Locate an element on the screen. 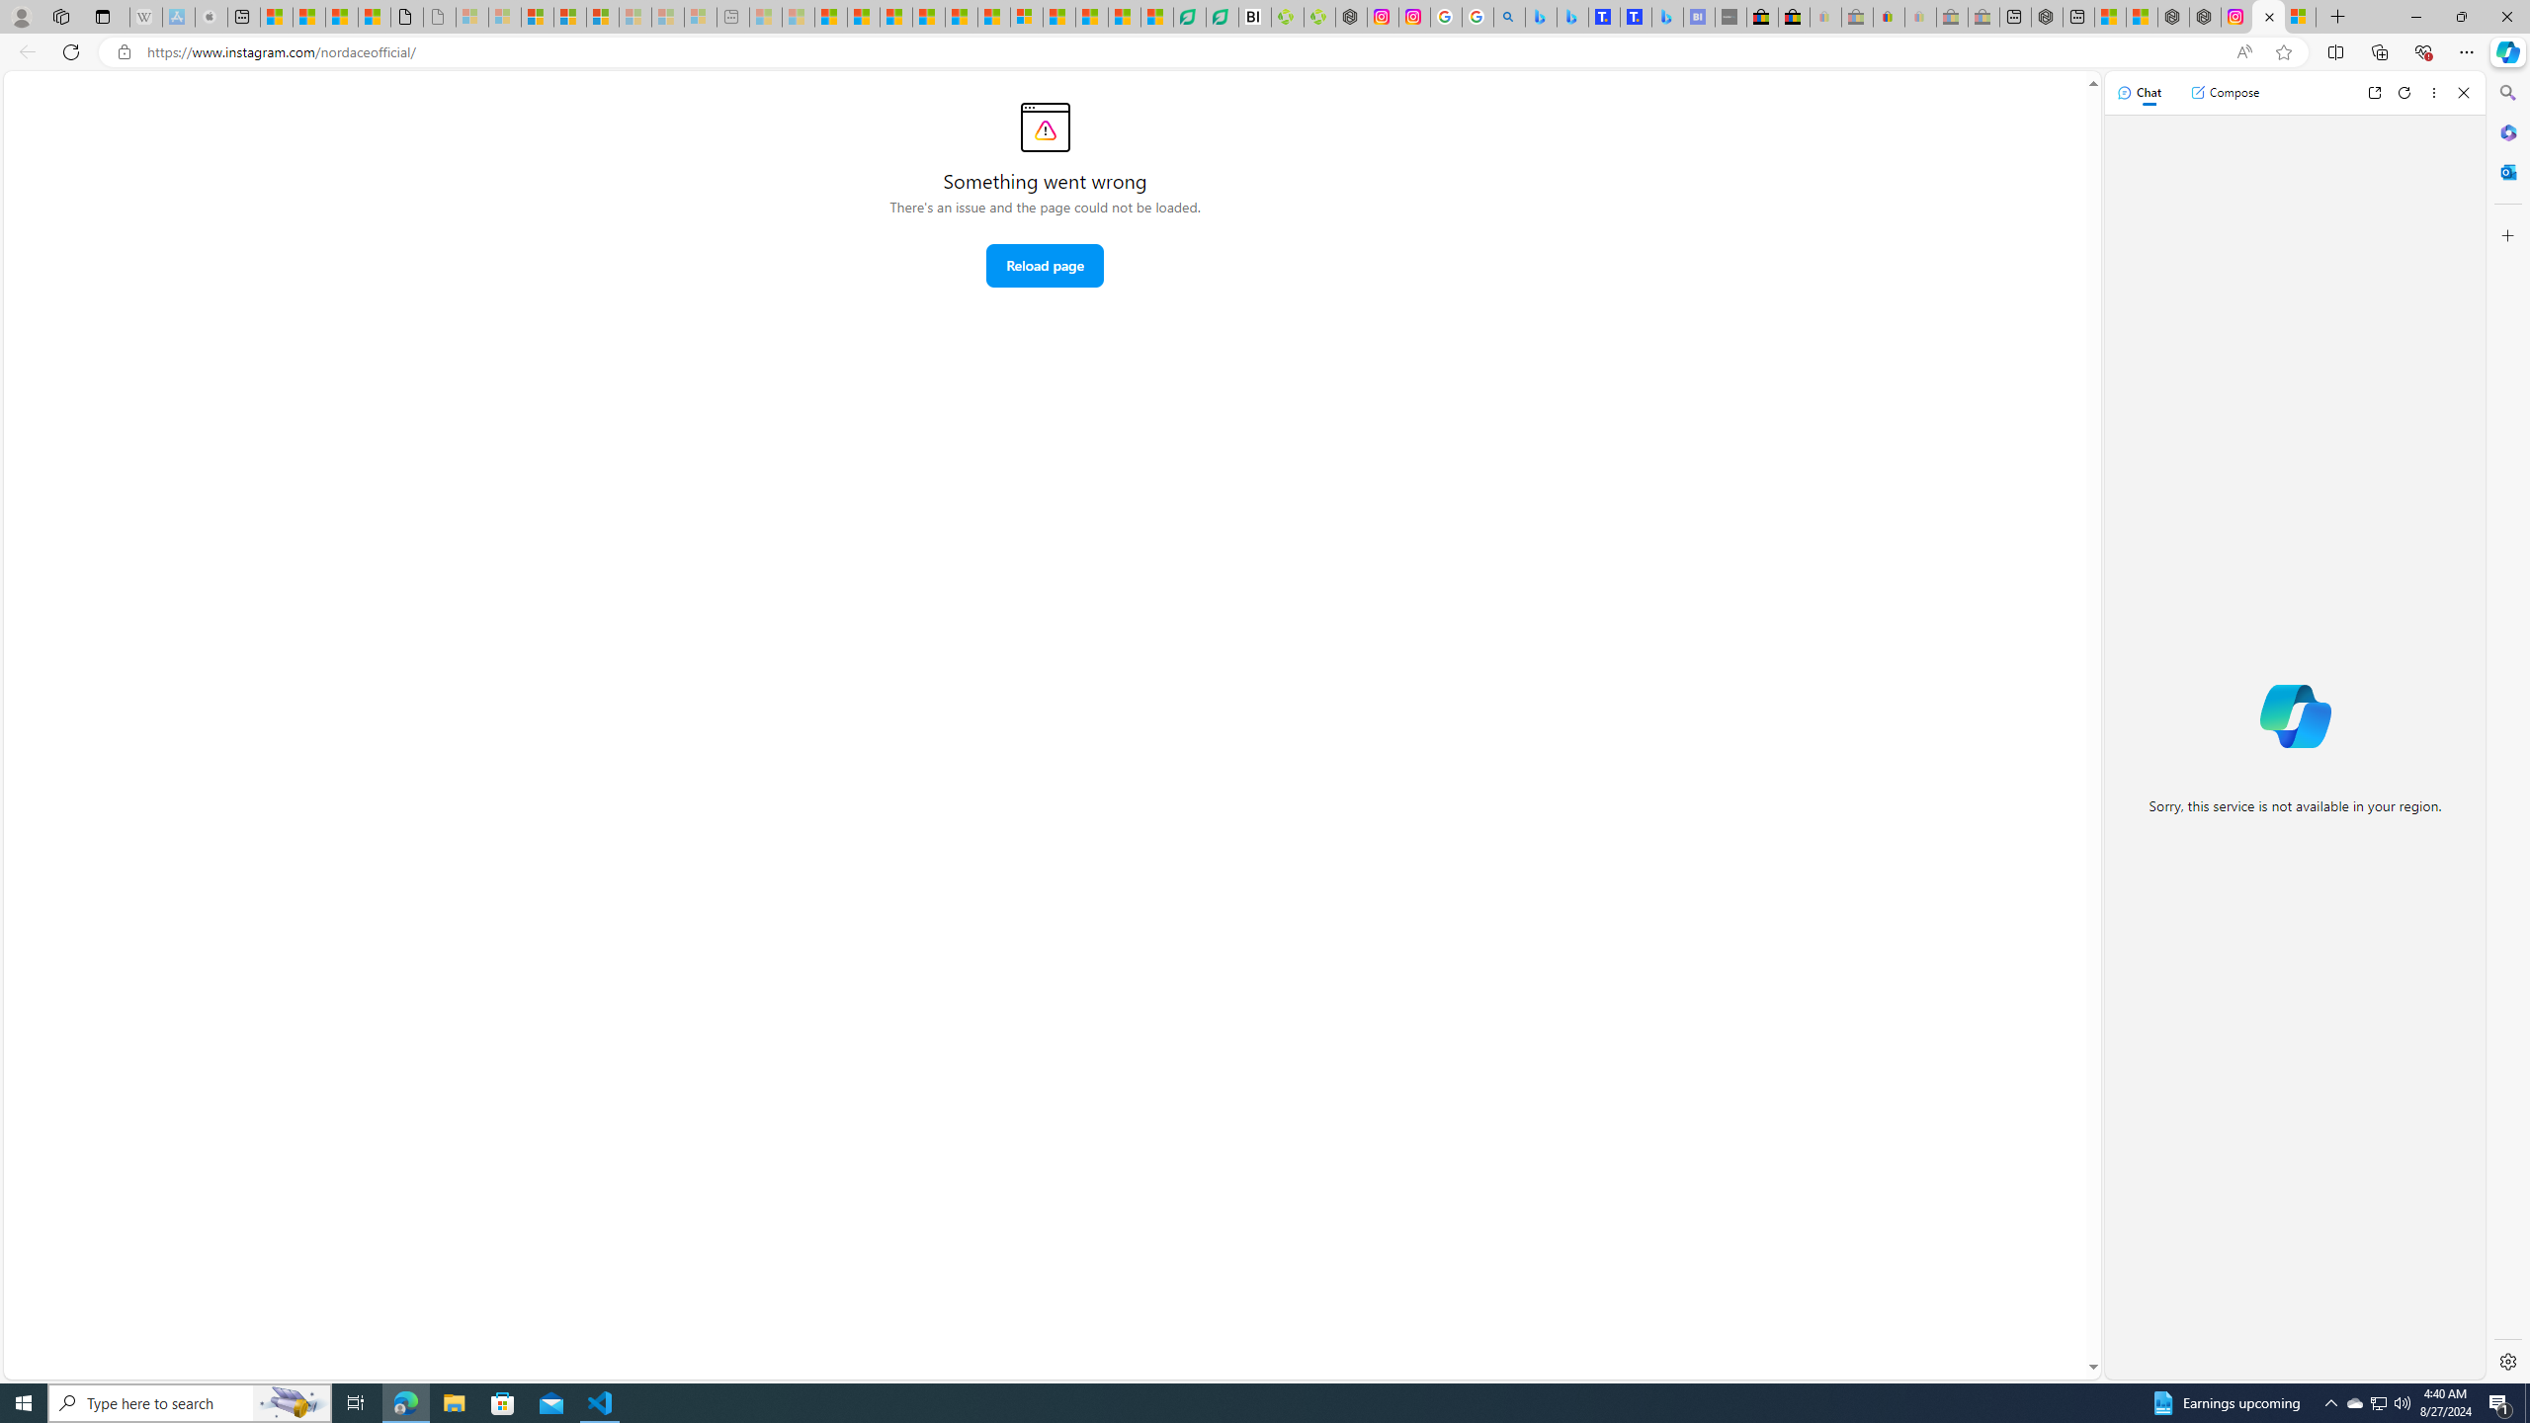 The width and height of the screenshot is (2530, 1423). Sign in to your Microsoft account is located at coordinates (2301, 17).